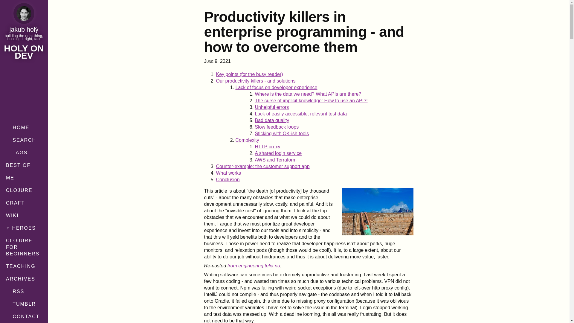  What do you see at coordinates (24, 291) in the screenshot?
I see `RSS` at bounding box center [24, 291].